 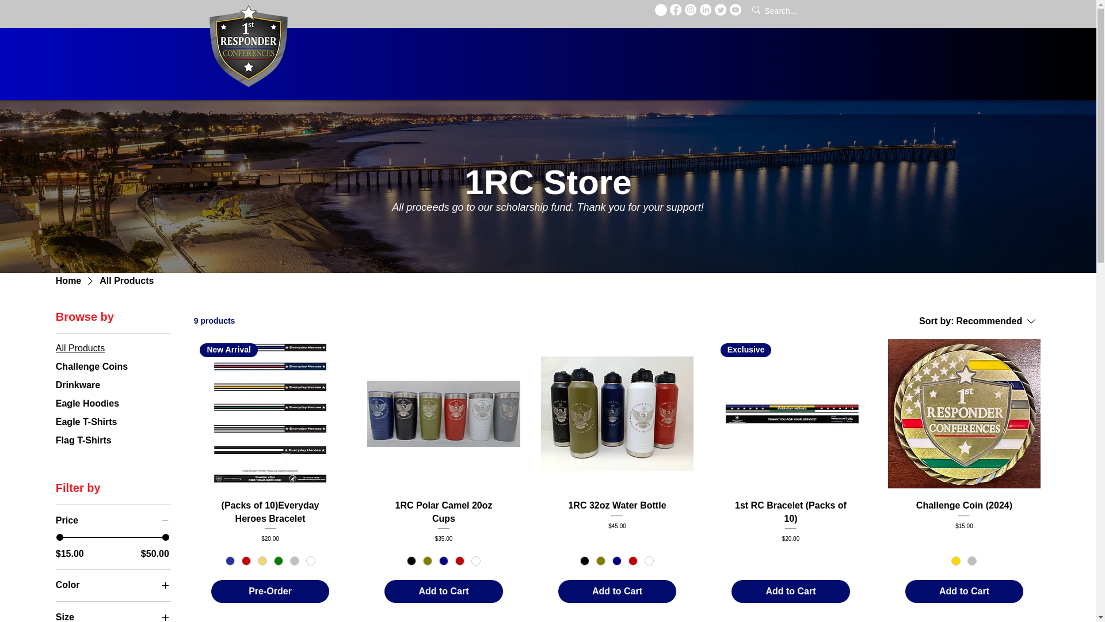 What do you see at coordinates (113, 521) in the screenshot?
I see `Price` at bounding box center [113, 521].